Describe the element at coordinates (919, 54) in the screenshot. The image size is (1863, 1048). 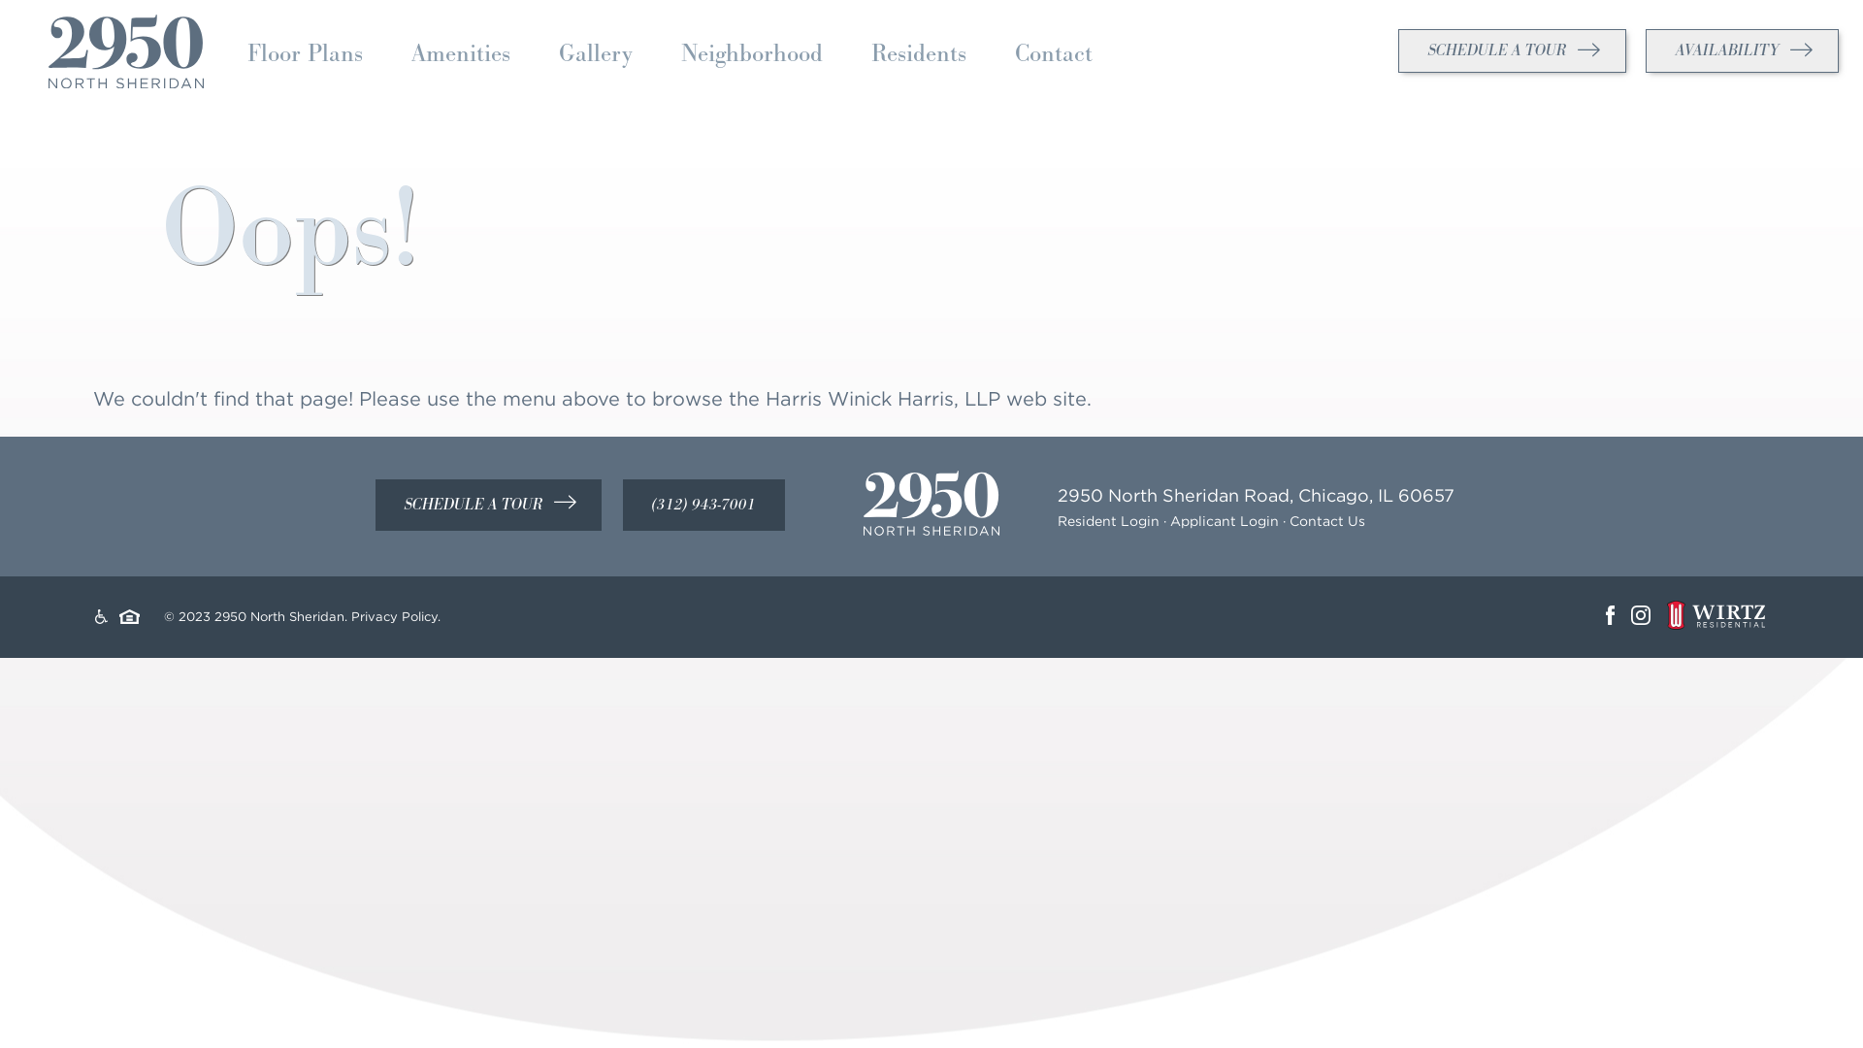
I see `Residents` at that location.